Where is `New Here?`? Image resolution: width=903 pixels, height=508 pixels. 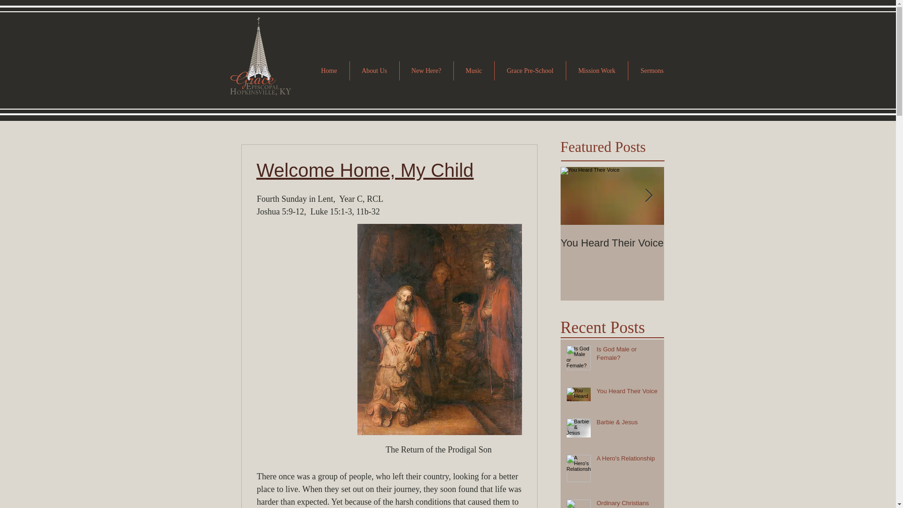 New Here? is located at coordinates (426, 71).